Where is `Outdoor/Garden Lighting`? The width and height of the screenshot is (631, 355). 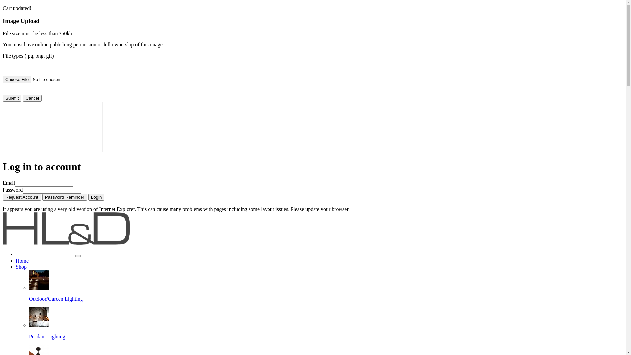
Outdoor/Garden Lighting is located at coordinates (39, 280).